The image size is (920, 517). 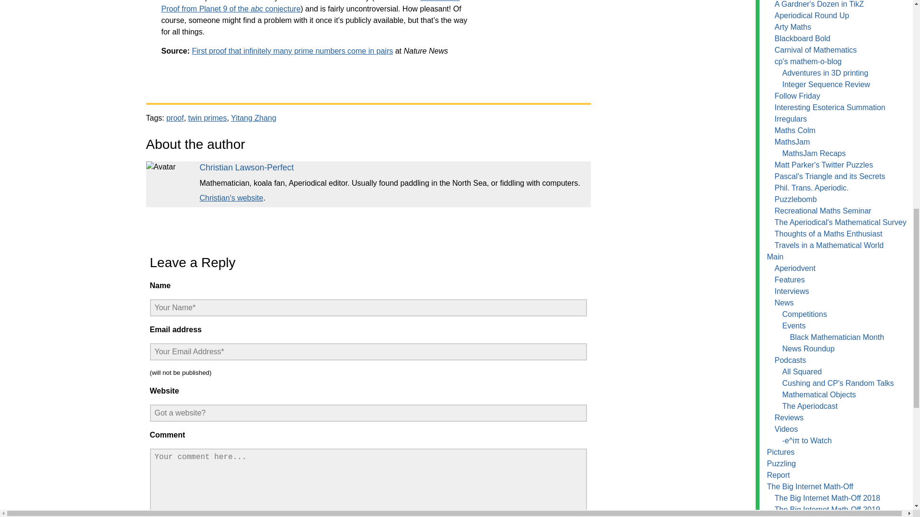 What do you see at coordinates (825, 73) in the screenshot?
I see `Adventures in 3D printing` at bounding box center [825, 73].